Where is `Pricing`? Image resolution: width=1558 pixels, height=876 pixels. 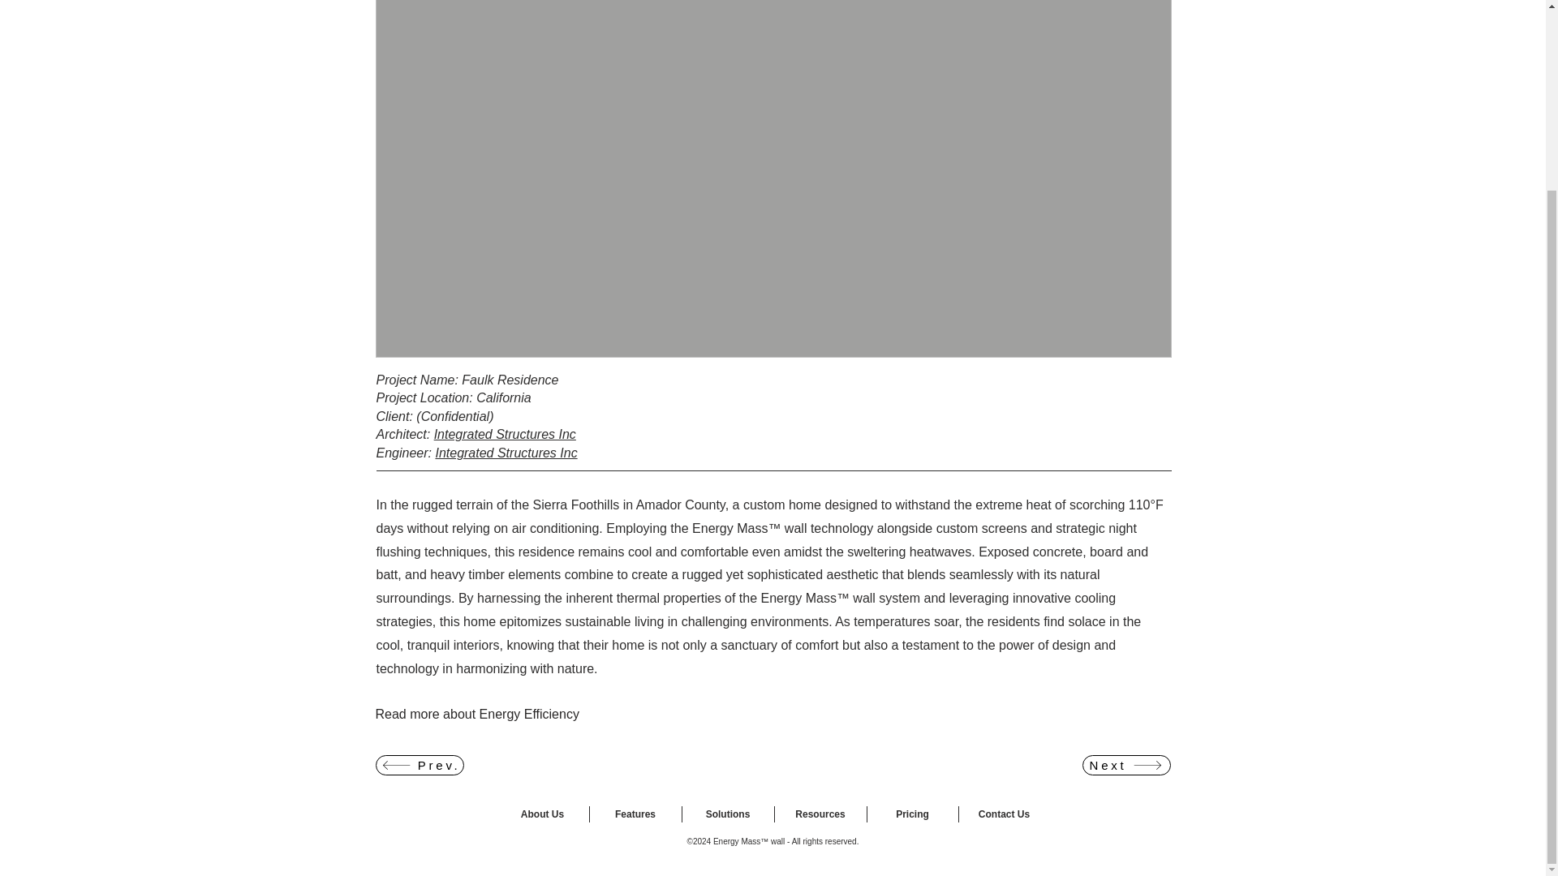
Pricing is located at coordinates (912, 814).